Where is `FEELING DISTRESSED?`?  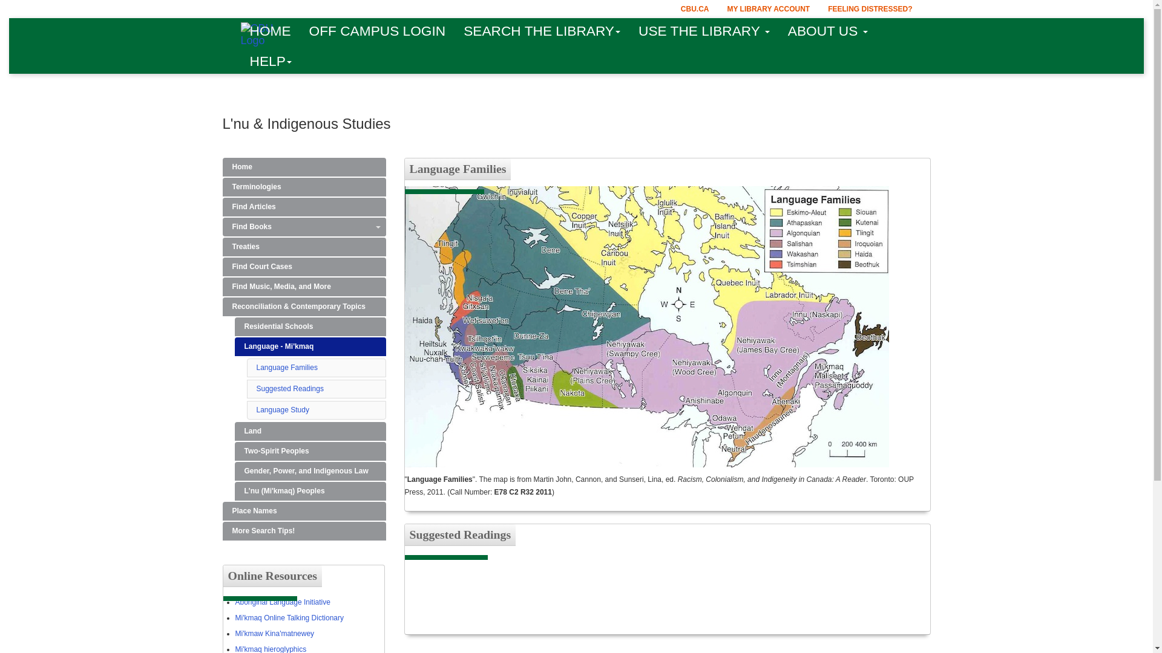 FEELING DISTRESSED? is located at coordinates (870, 9).